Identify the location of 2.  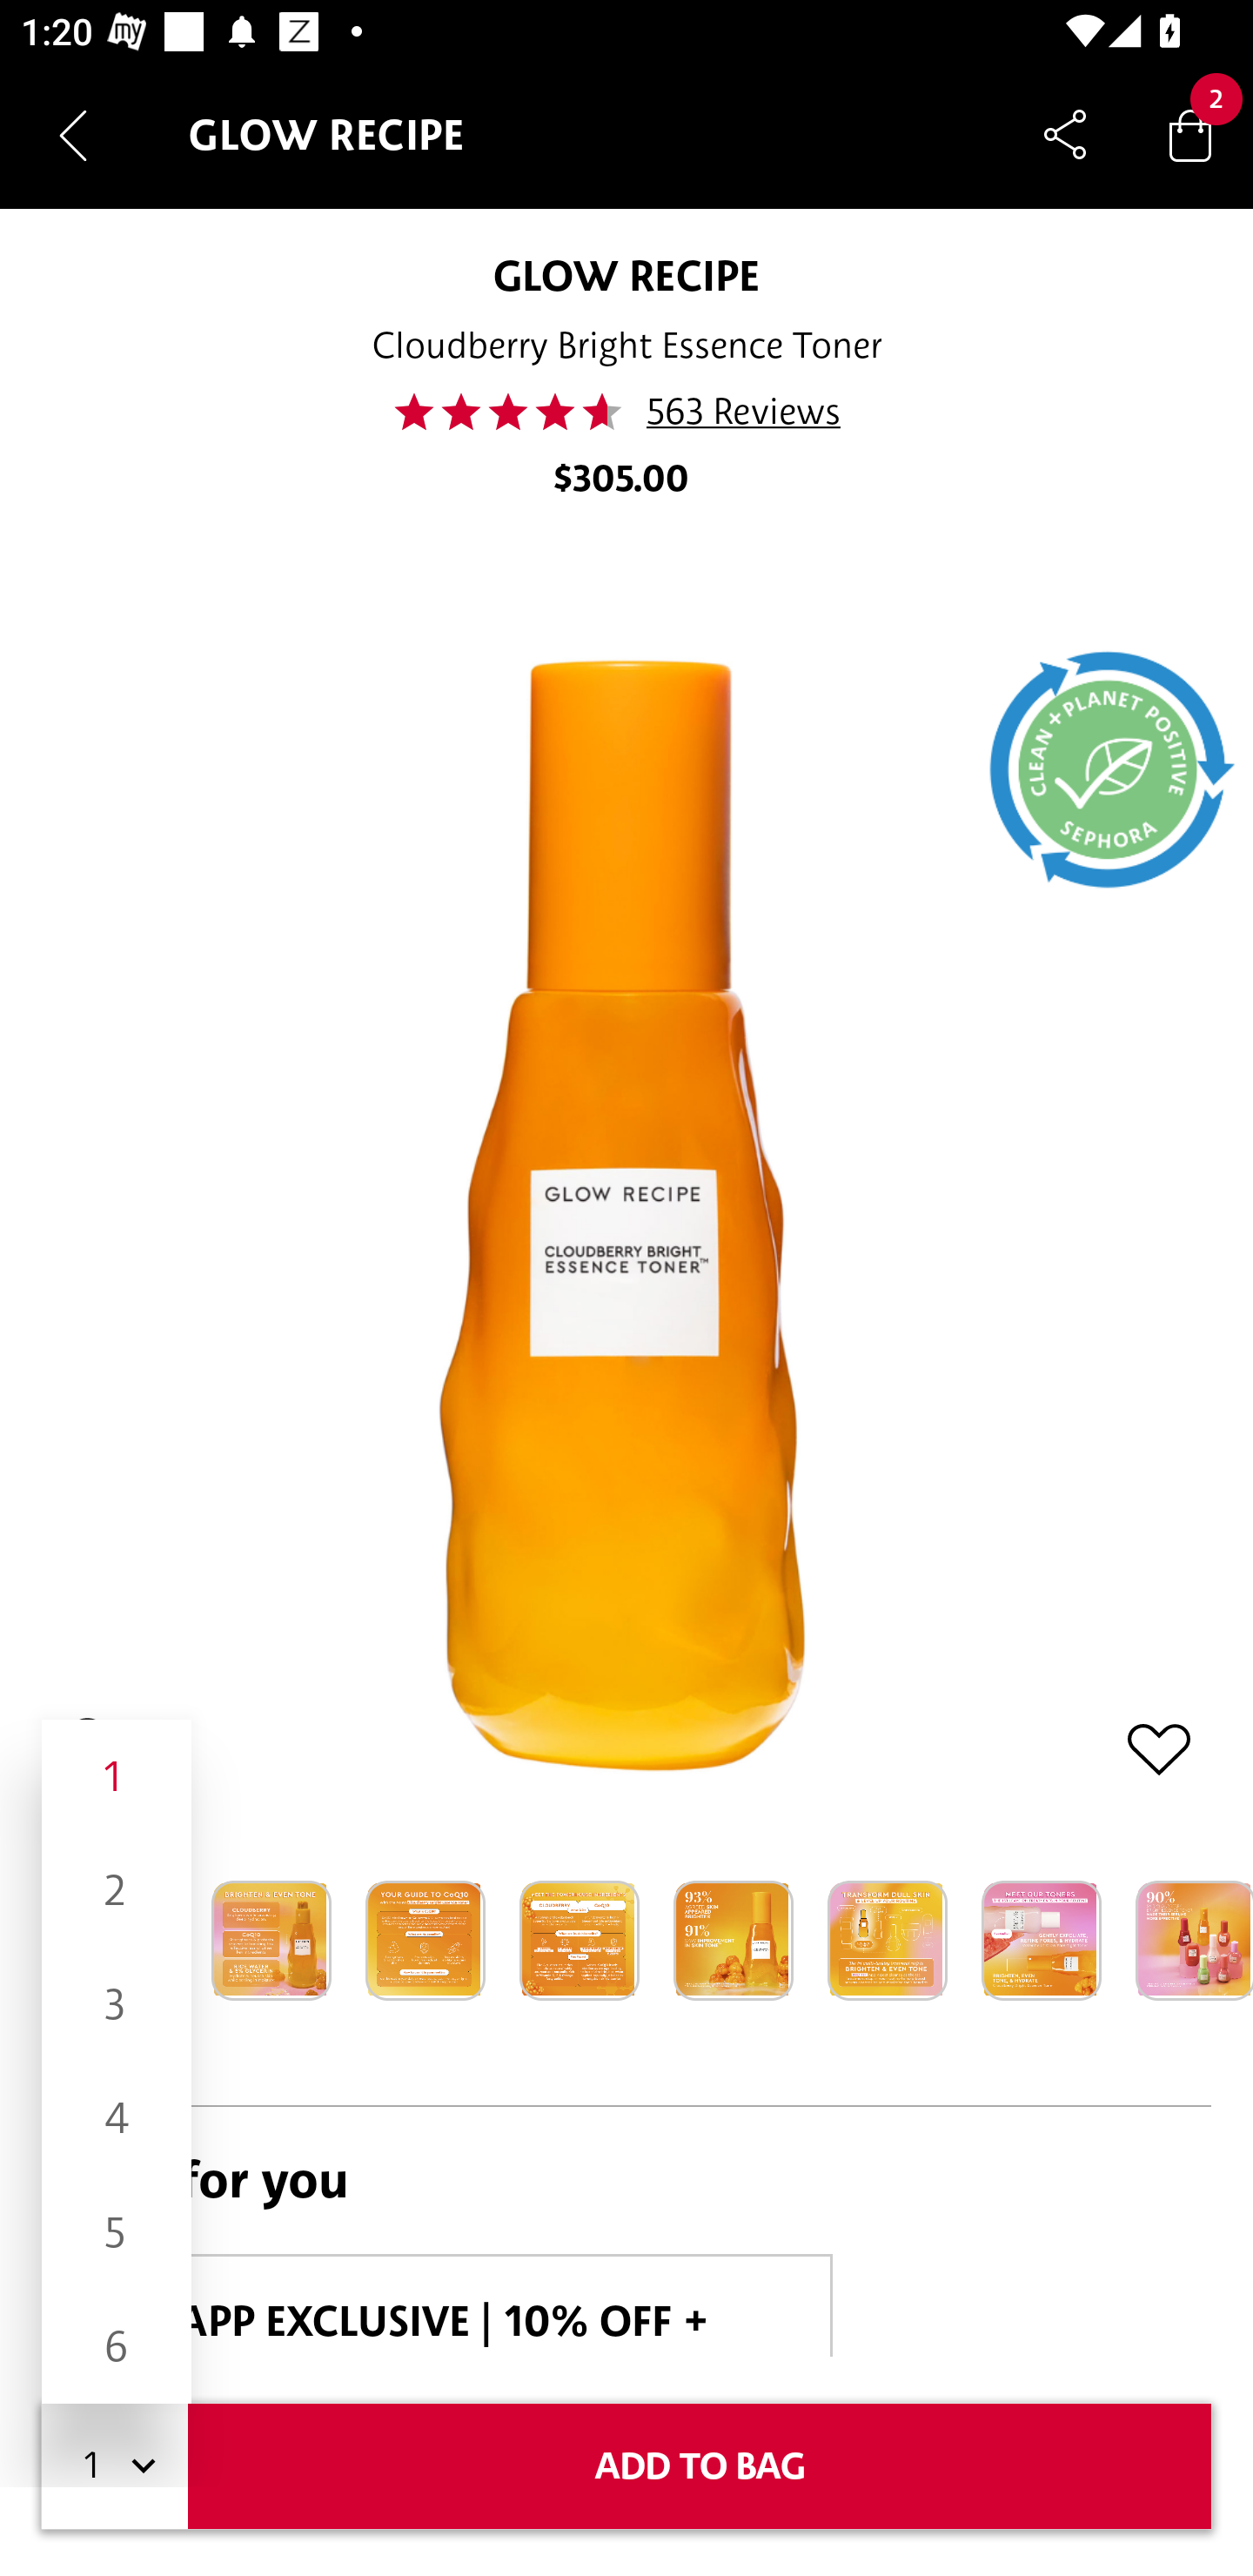
(117, 1890).